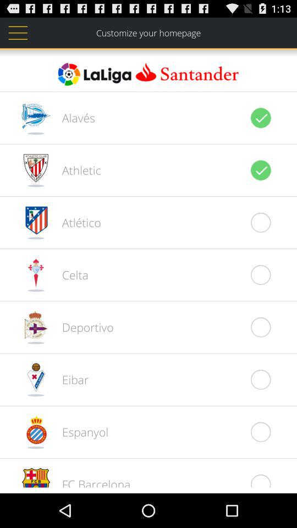 The height and width of the screenshot is (528, 297). I want to click on turn off espanyol icon, so click(79, 432).